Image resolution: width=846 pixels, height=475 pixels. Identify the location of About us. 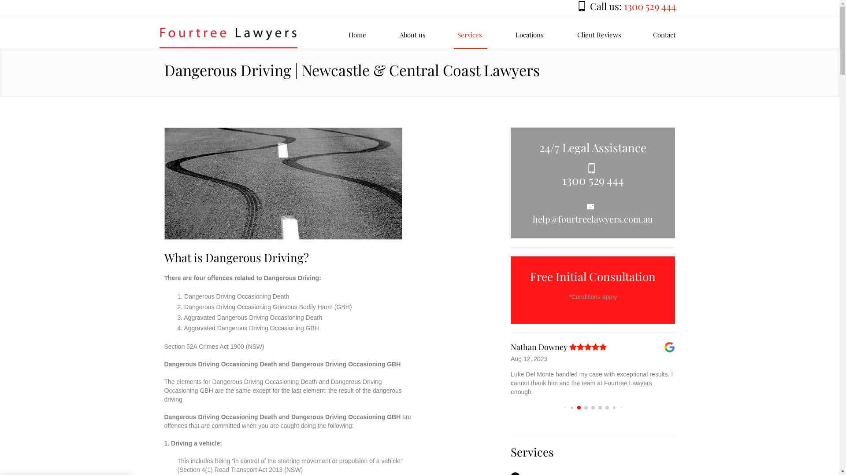
(412, 35).